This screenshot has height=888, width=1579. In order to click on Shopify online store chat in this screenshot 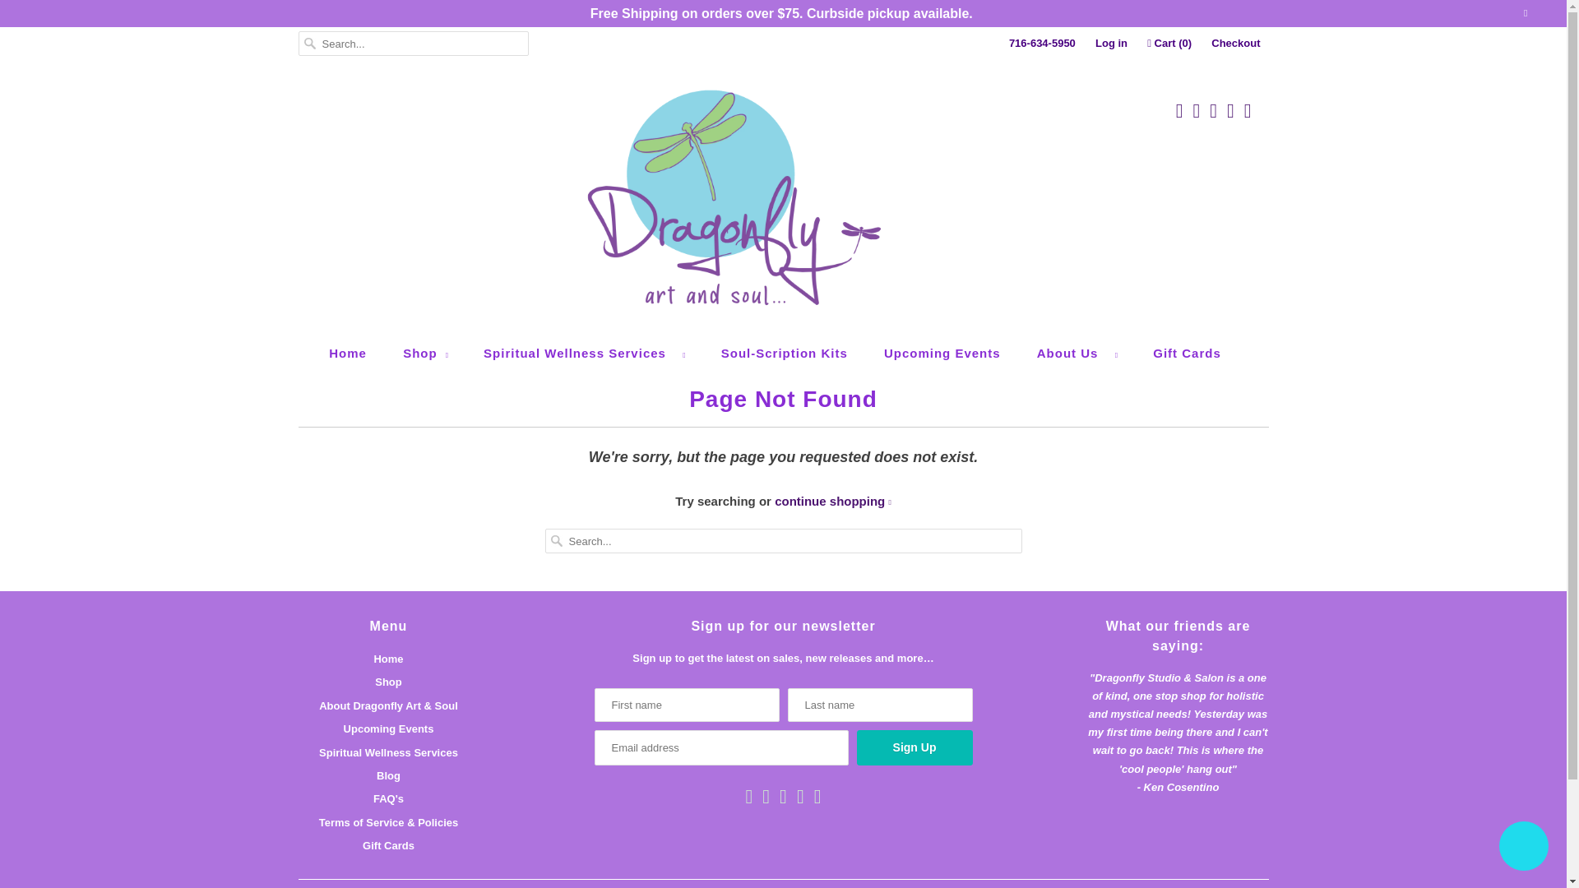, I will do `click(1523, 848)`.